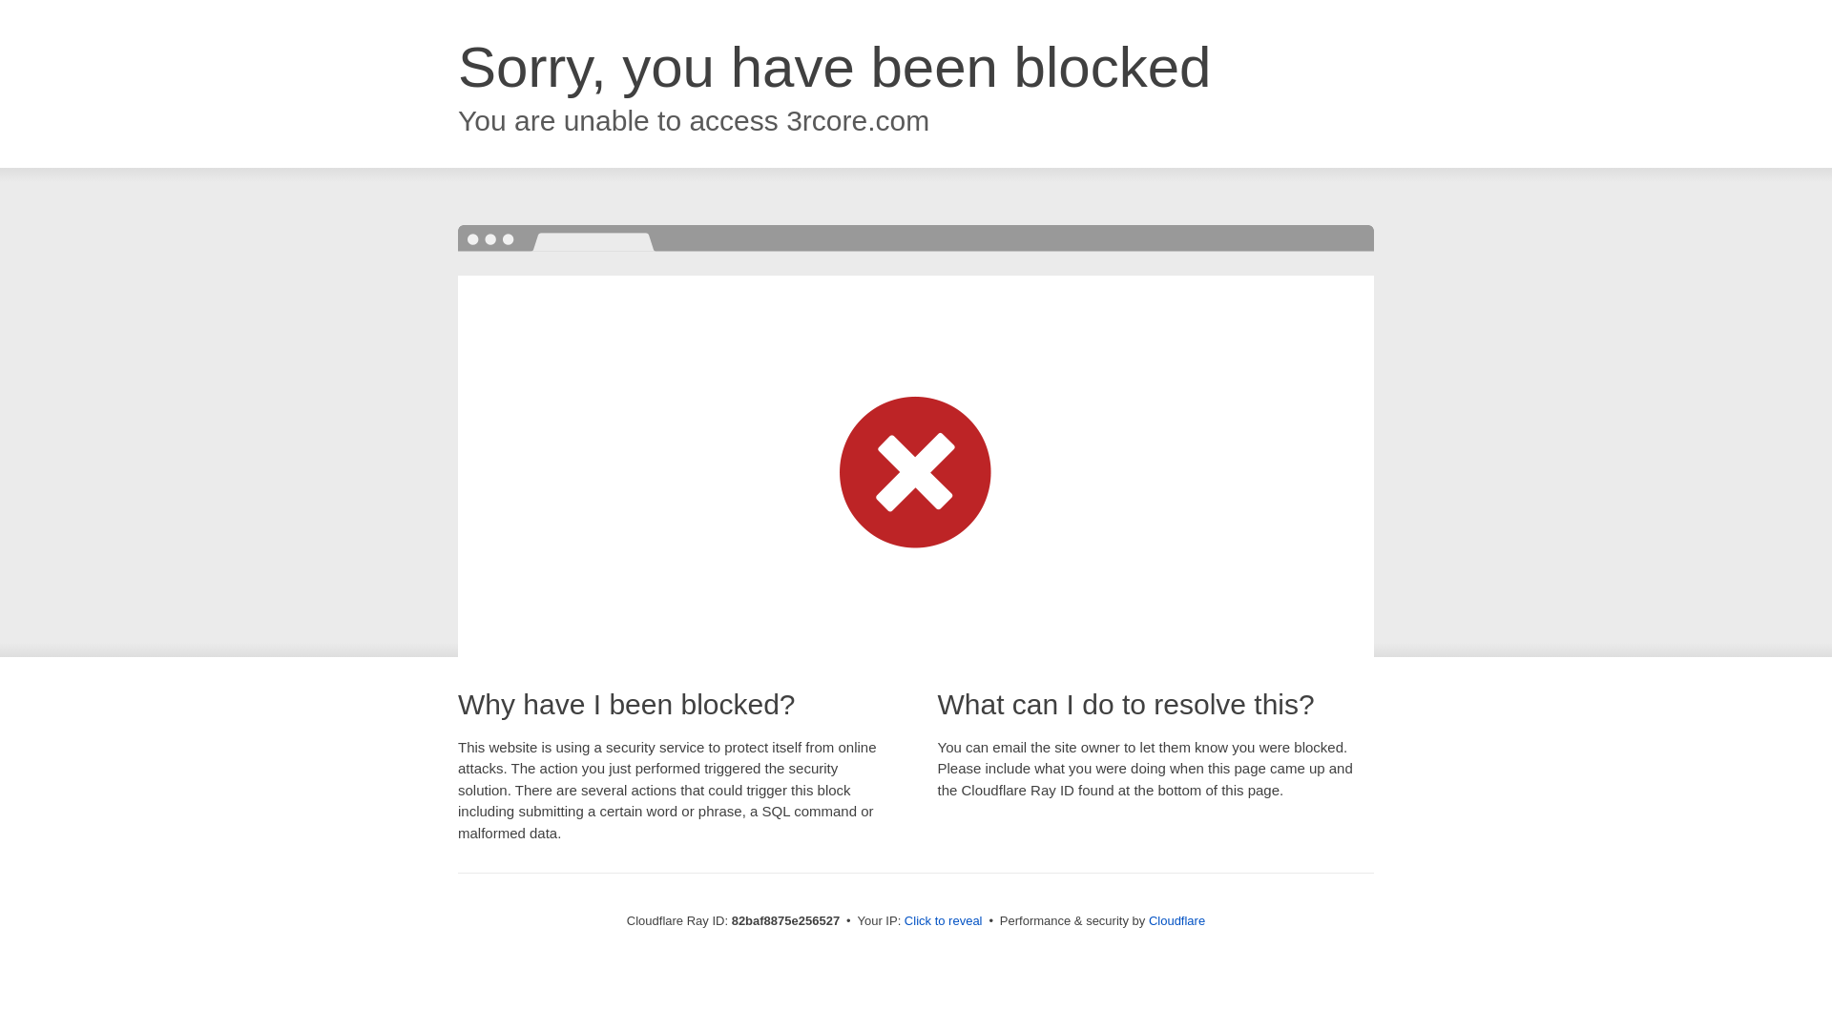 The image size is (1832, 1030). What do you see at coordinates (944, 921) in the screenshot?
I see `Click to reveal` at bounding box center [944, 921].